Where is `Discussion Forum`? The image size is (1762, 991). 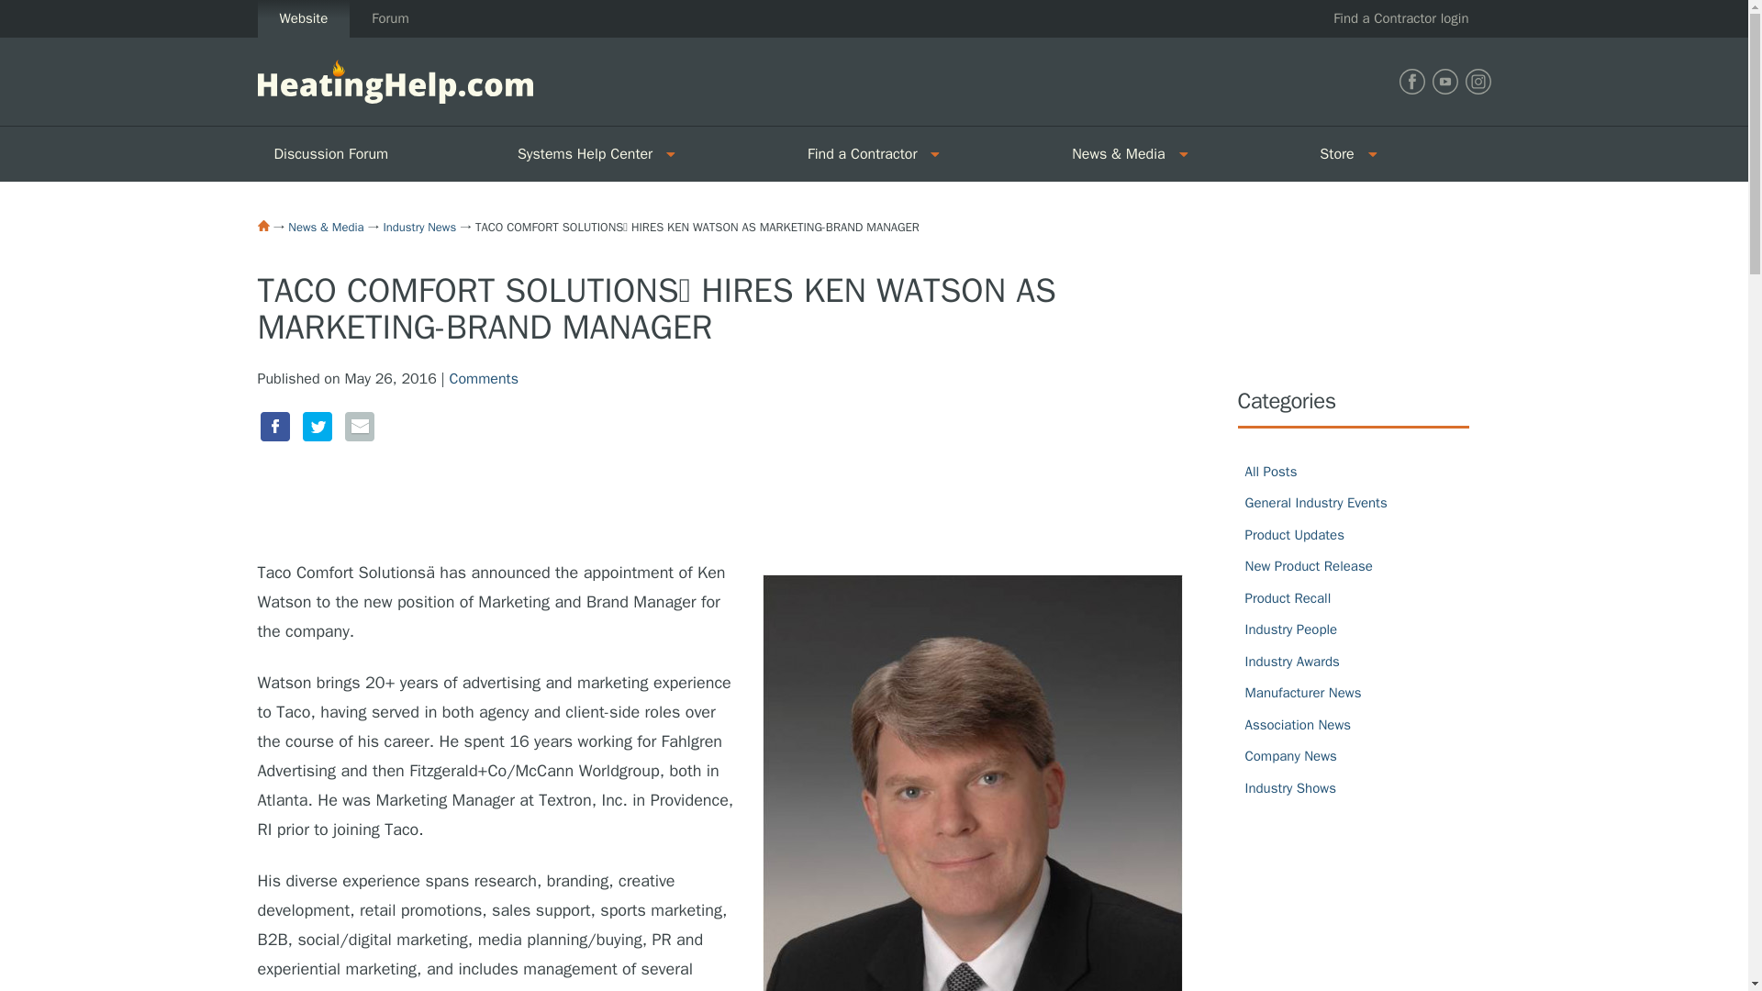 Discussion Forum is located at coordinates (378, 154).